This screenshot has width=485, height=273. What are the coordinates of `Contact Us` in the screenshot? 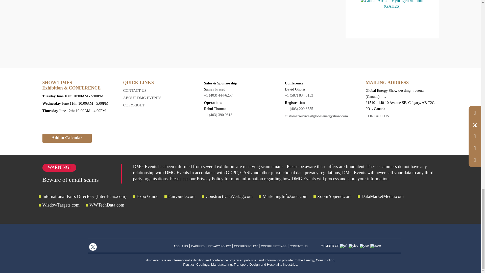 It's located at (402, 116).